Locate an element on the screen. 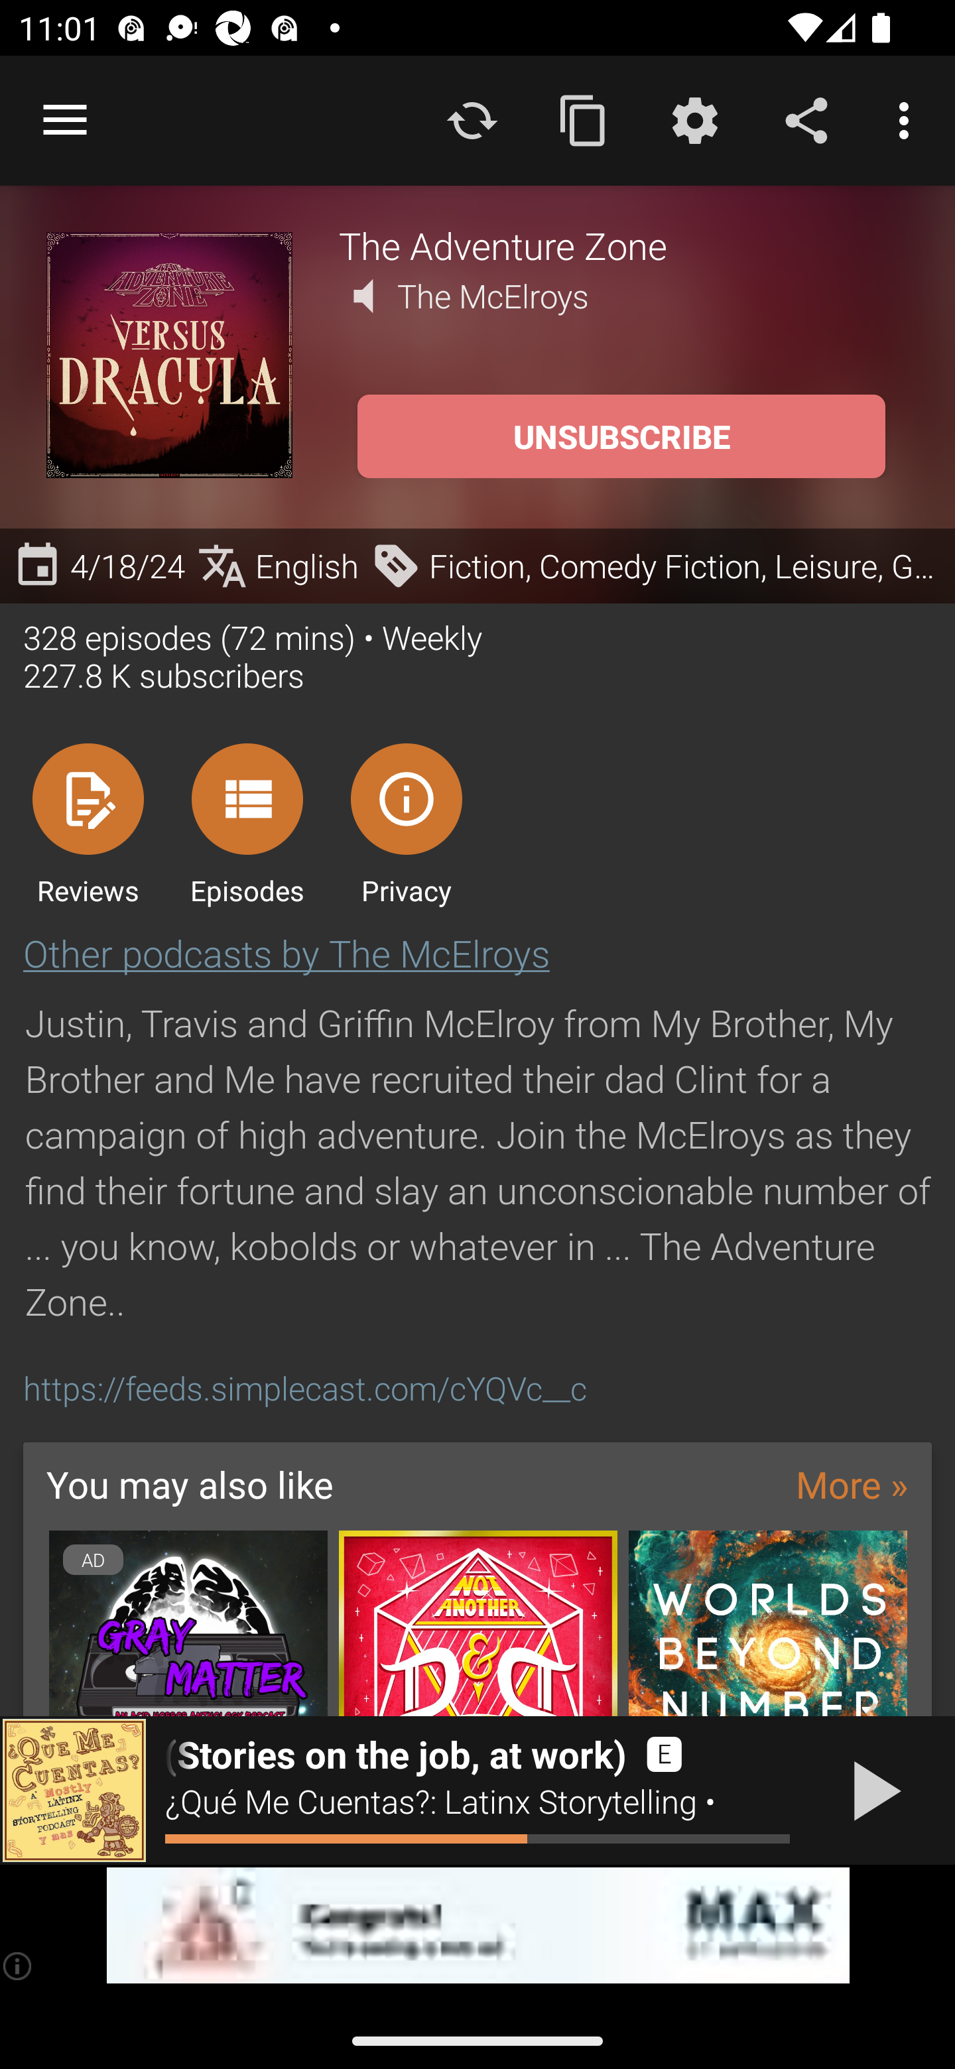  Other podcasts by The McElroys is located at coordinates (286, 952).